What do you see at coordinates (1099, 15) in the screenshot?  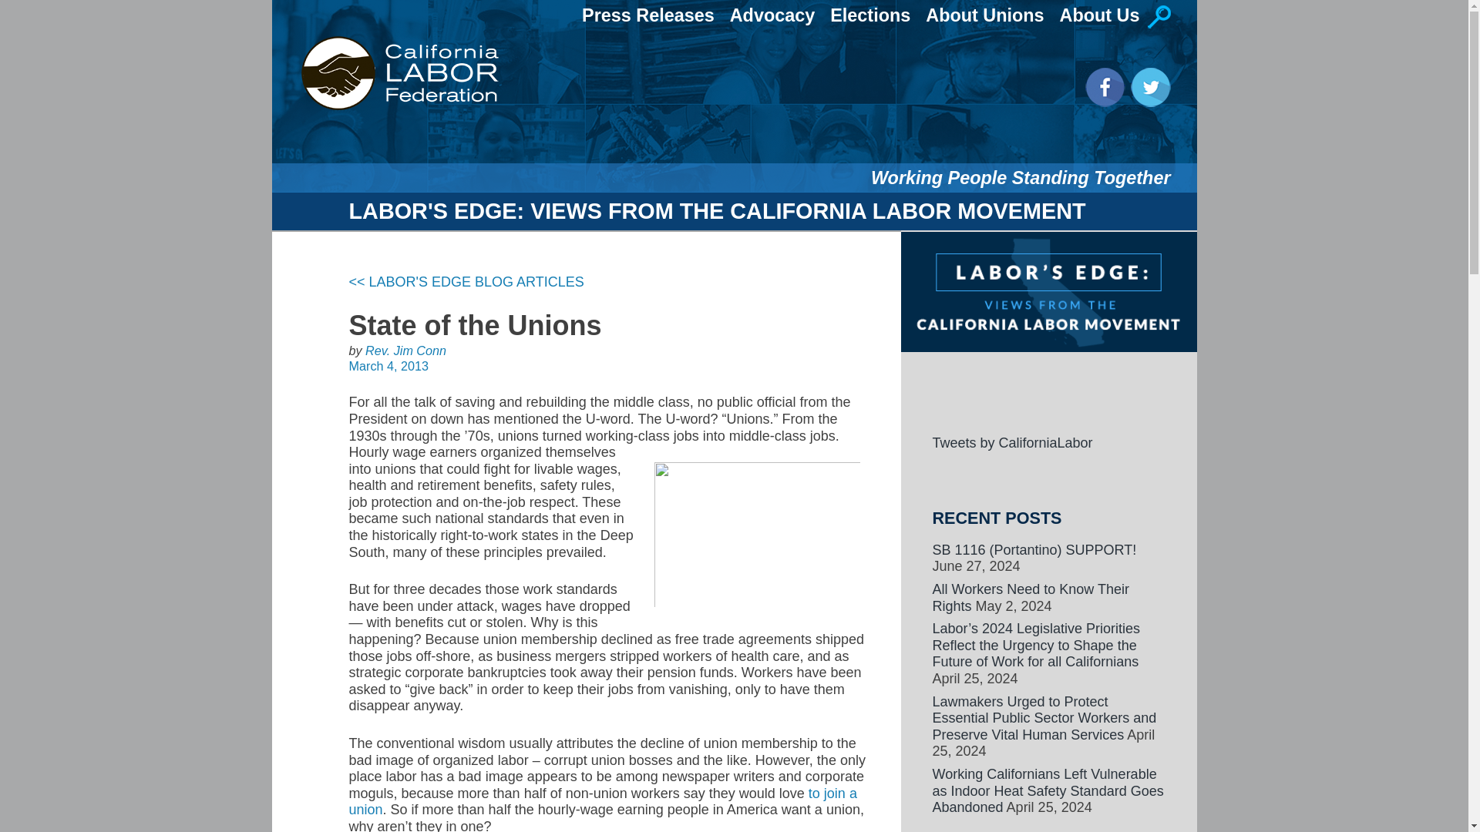 I see `About Us` at bounding box center [1099, 15].